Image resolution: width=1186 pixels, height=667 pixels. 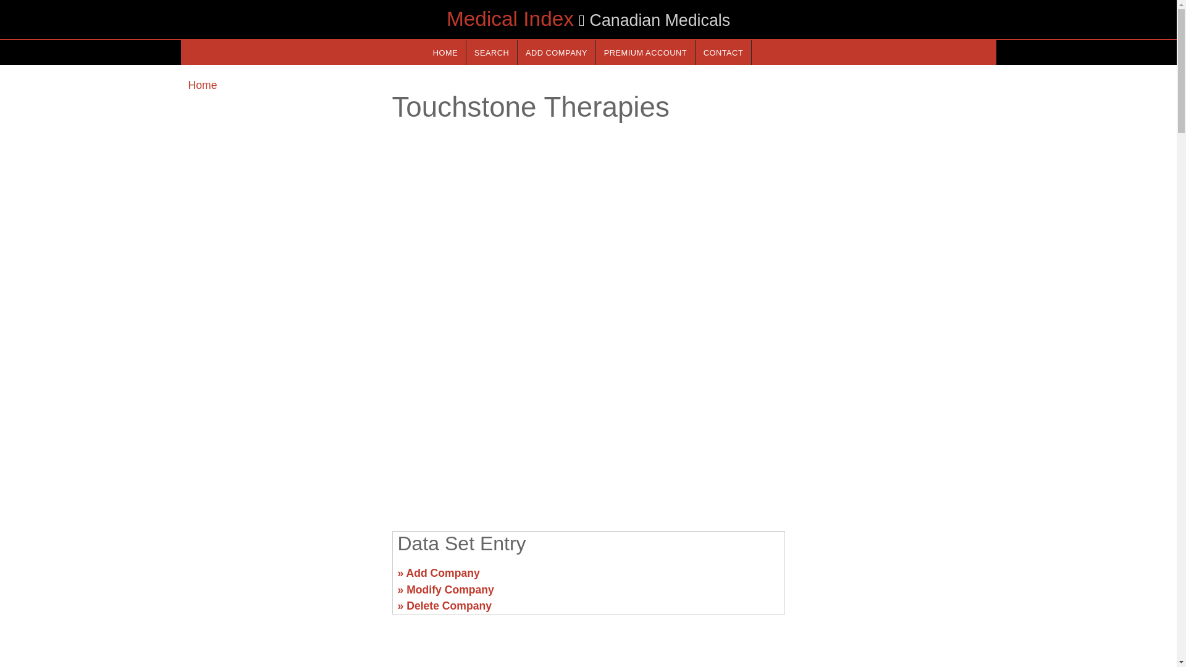 I want to click on HOME, so click(x=445, y=52).